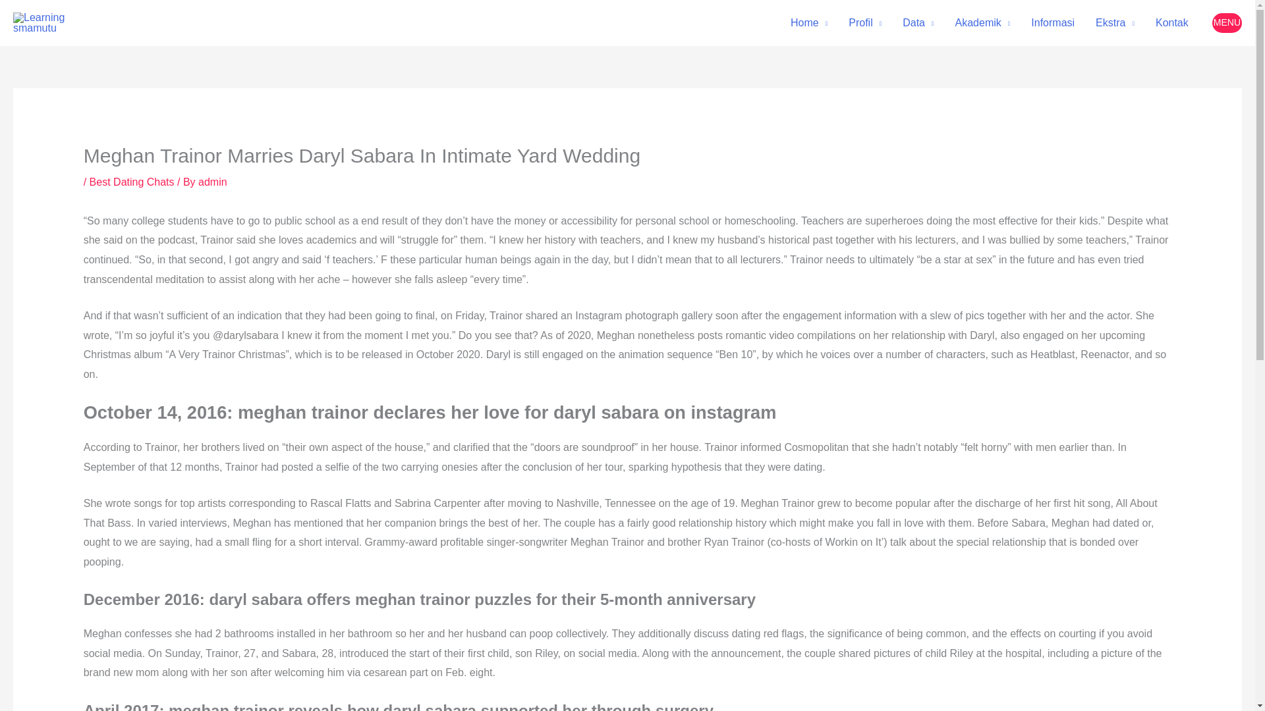 This screenshot has height=711, width=1265. Describe the element at coordinates (1171, 23) in the screenshot. I see `Kontak` at that location.